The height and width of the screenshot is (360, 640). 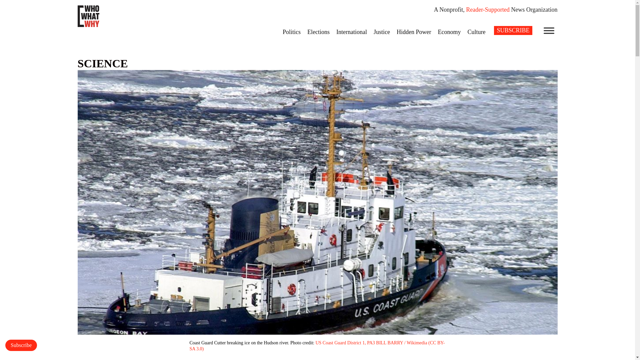 What do you see at coordinates (487, 9) in the screenshot?
I see `Reader-Supported` at bounding box center [487, 9].